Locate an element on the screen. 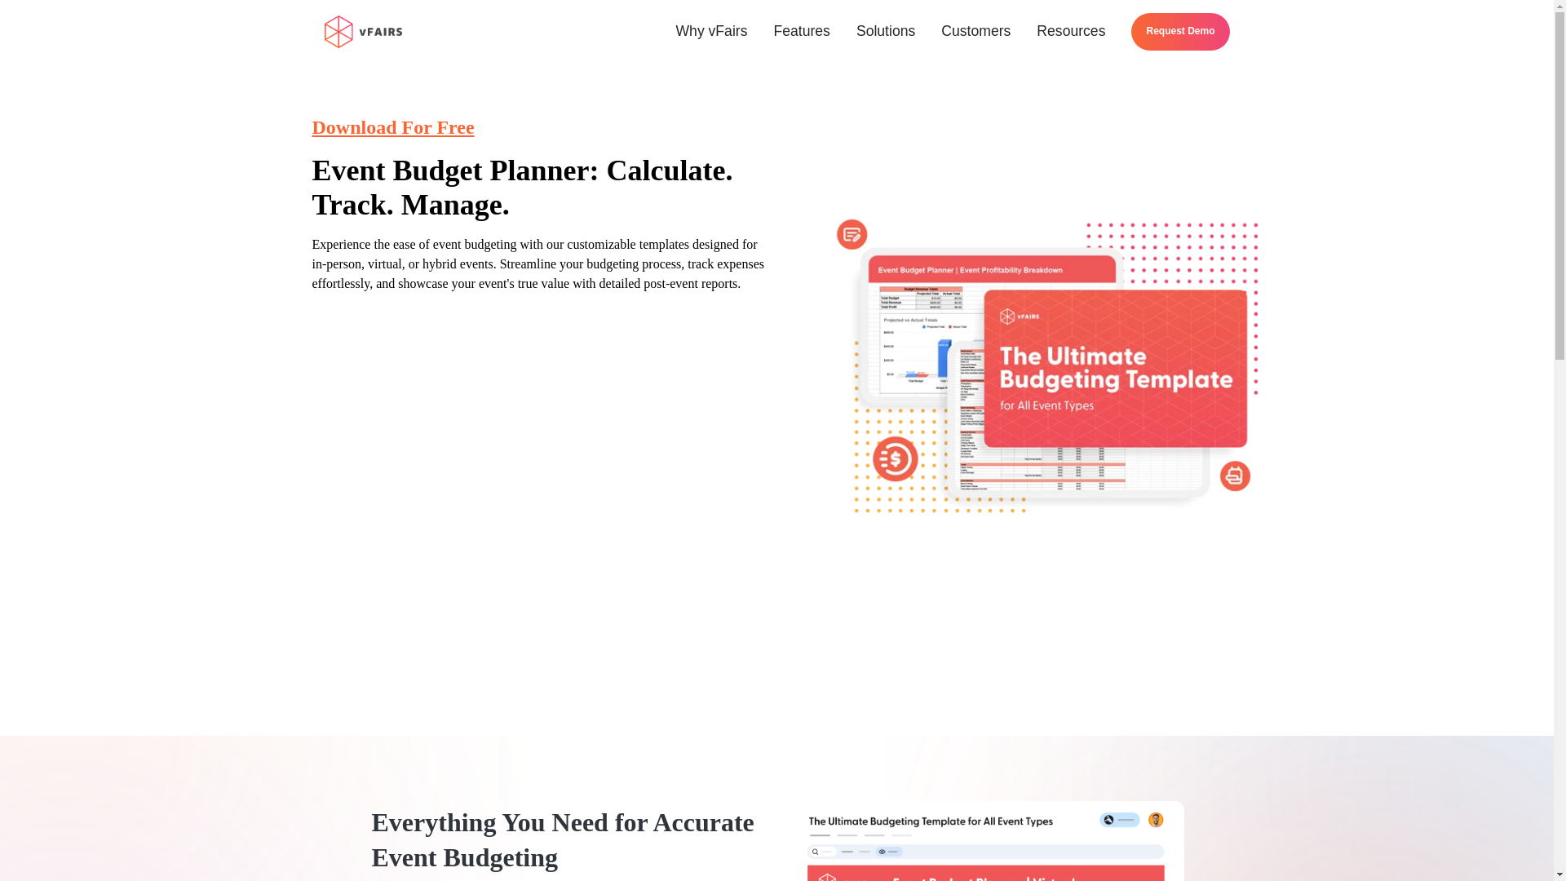 This screenshot has width=1566, height=881. Customers is located at coordinates (975, 31).